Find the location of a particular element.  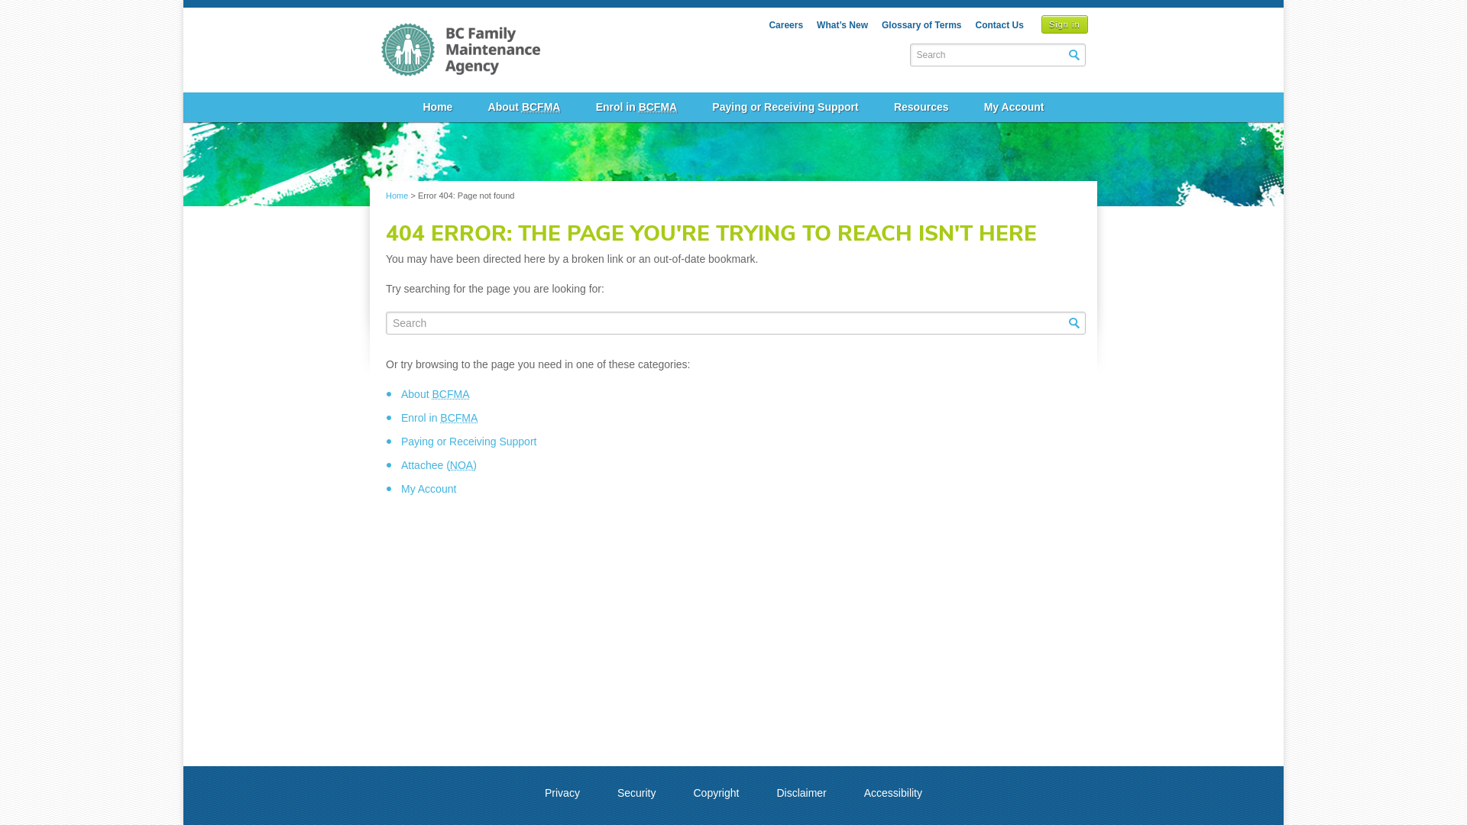

Glossary of Terms is located at coordinates (921, 25).